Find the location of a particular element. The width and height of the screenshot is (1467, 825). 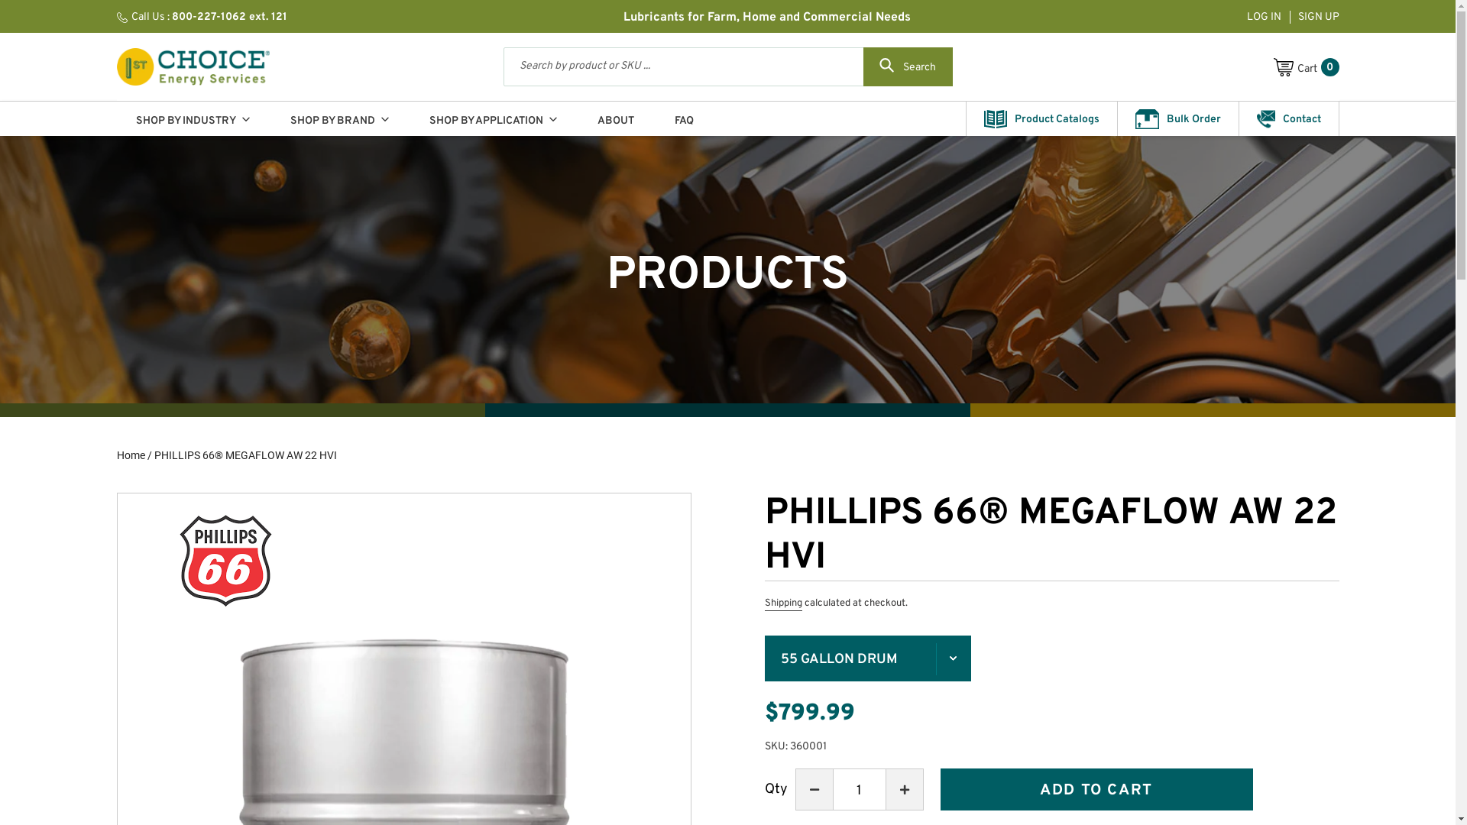

LOG IN is located at coordinates (1265, 17).